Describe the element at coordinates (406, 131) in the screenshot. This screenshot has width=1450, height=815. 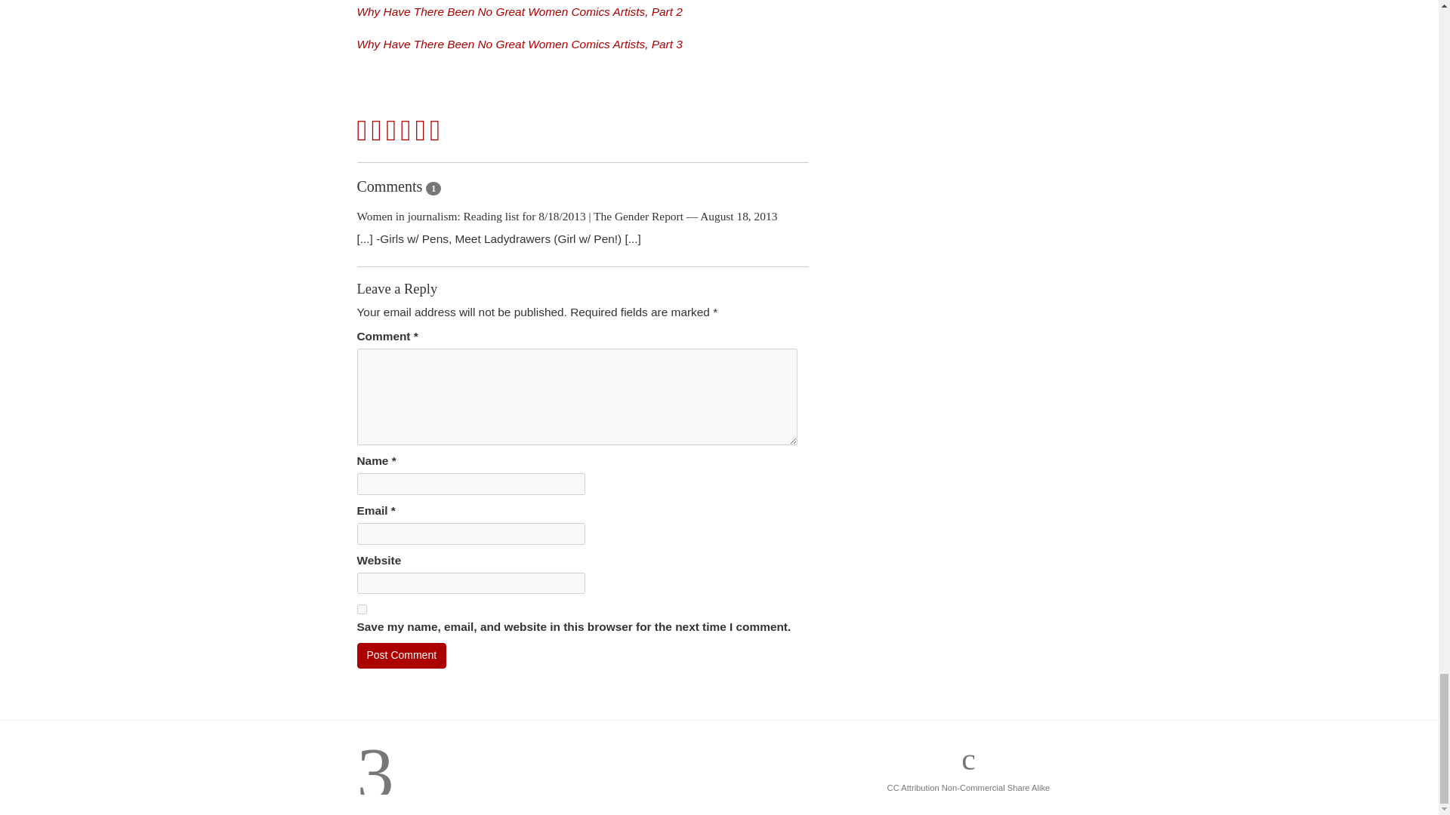
I see `Pin it` at that location.